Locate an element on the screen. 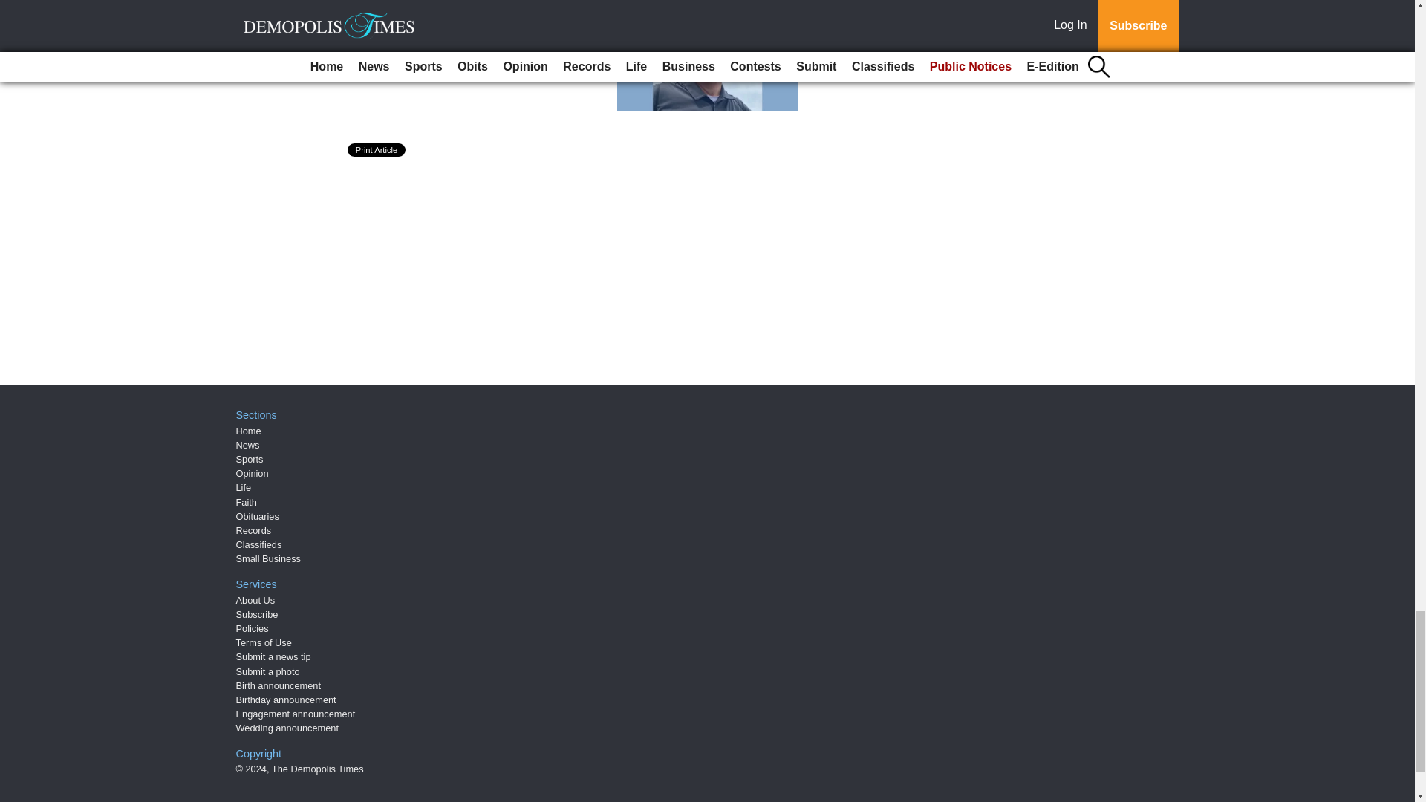 The width and height of the screenshot is (1426, 802). KELLY: Handle it like Job is located at coordinates (462, 19).